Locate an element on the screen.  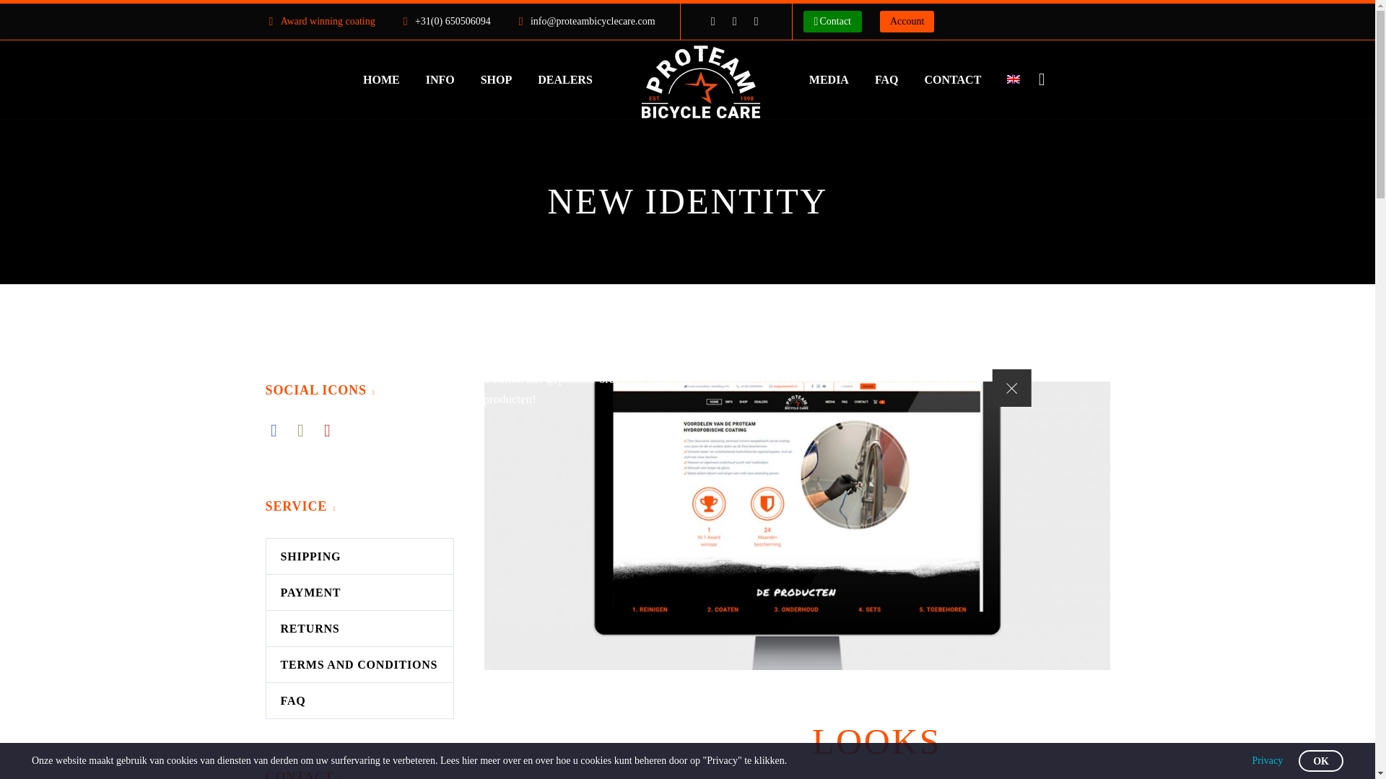
Facebook is located at coordinates (713, 21).